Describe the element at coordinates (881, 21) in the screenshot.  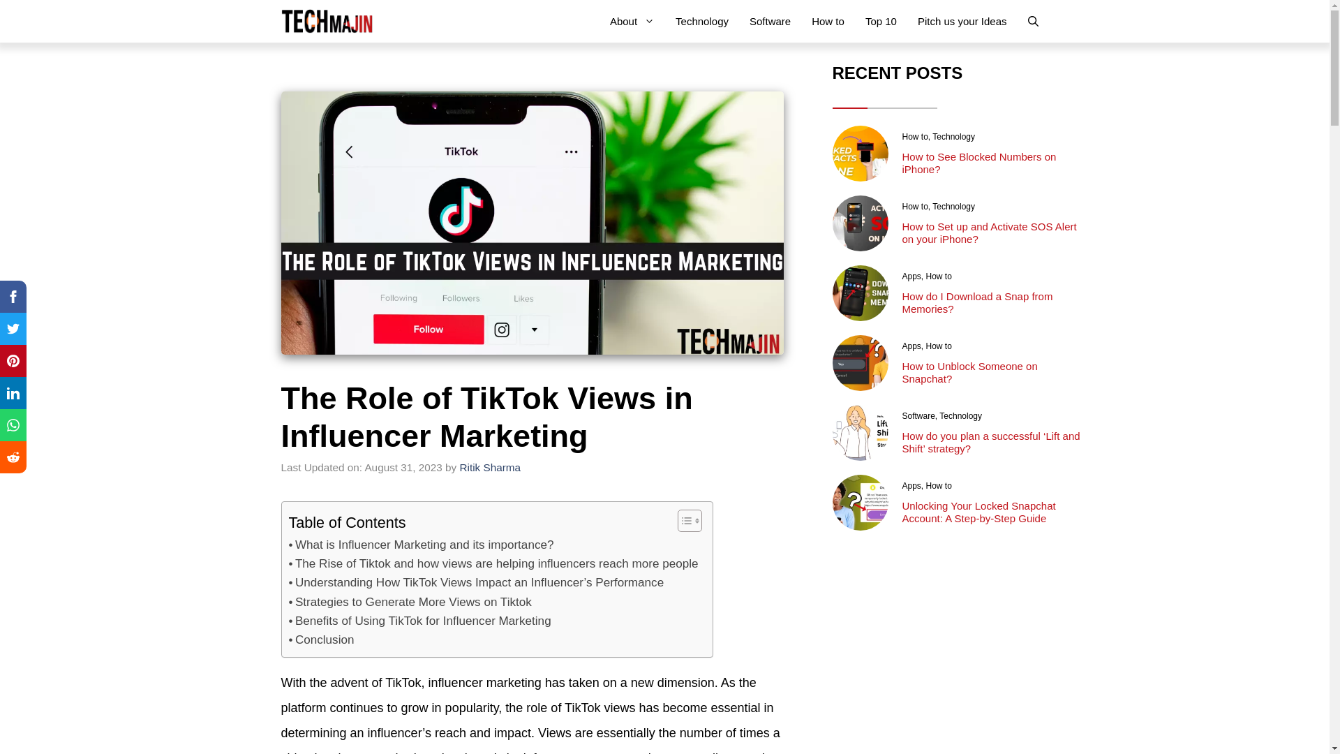
I see `Top 10` at that location.